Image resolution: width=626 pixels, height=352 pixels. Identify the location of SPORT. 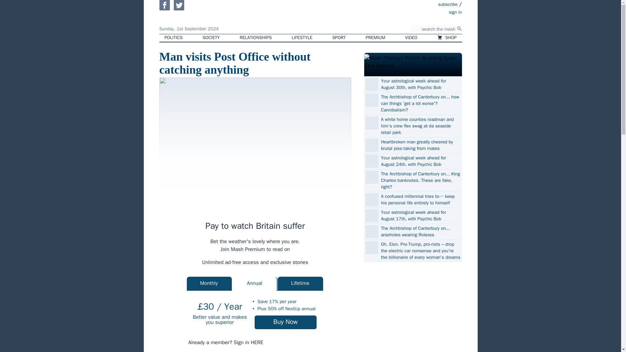
(338, 38).